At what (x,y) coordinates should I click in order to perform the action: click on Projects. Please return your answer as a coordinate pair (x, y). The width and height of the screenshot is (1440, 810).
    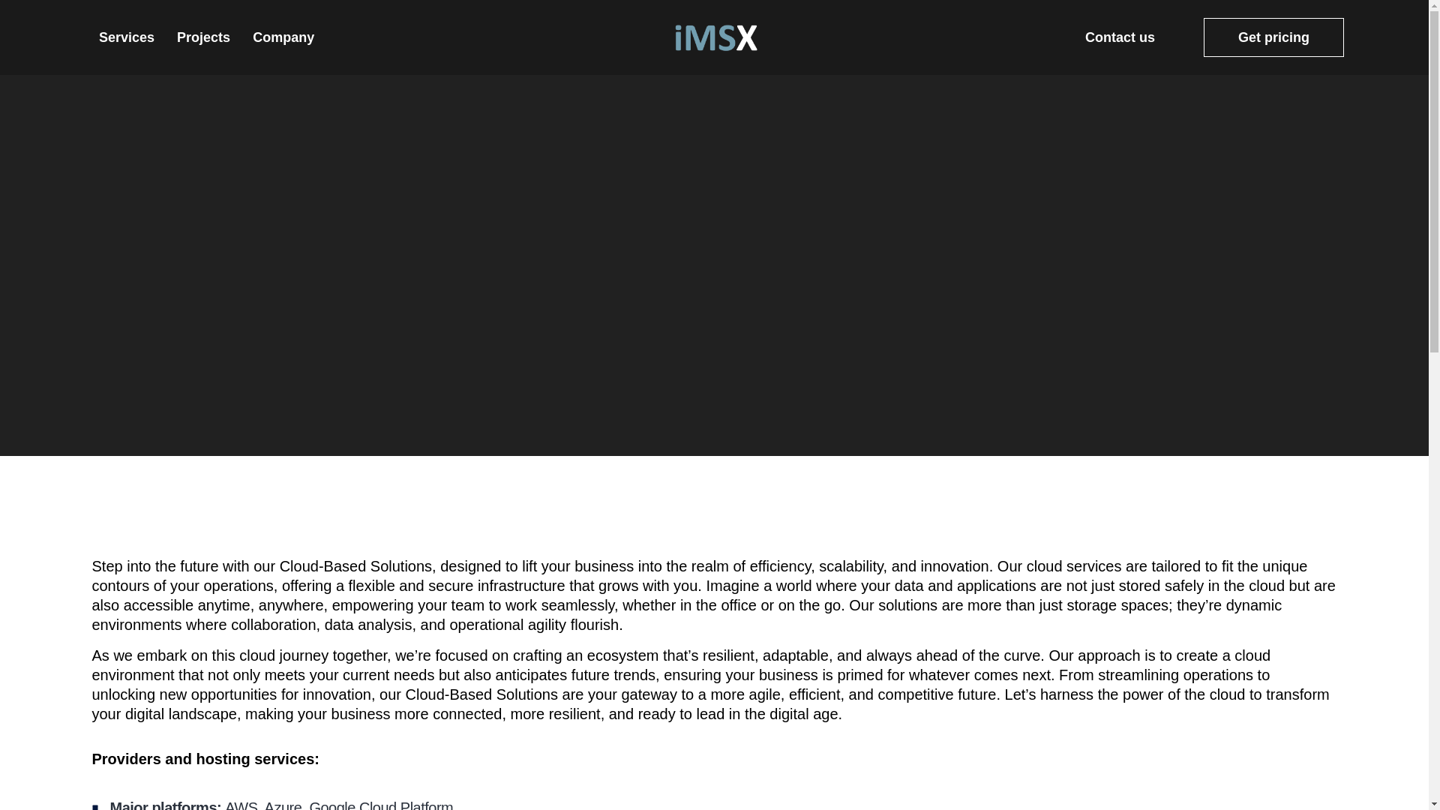
    Looking at the image, I should click on (204, 37).